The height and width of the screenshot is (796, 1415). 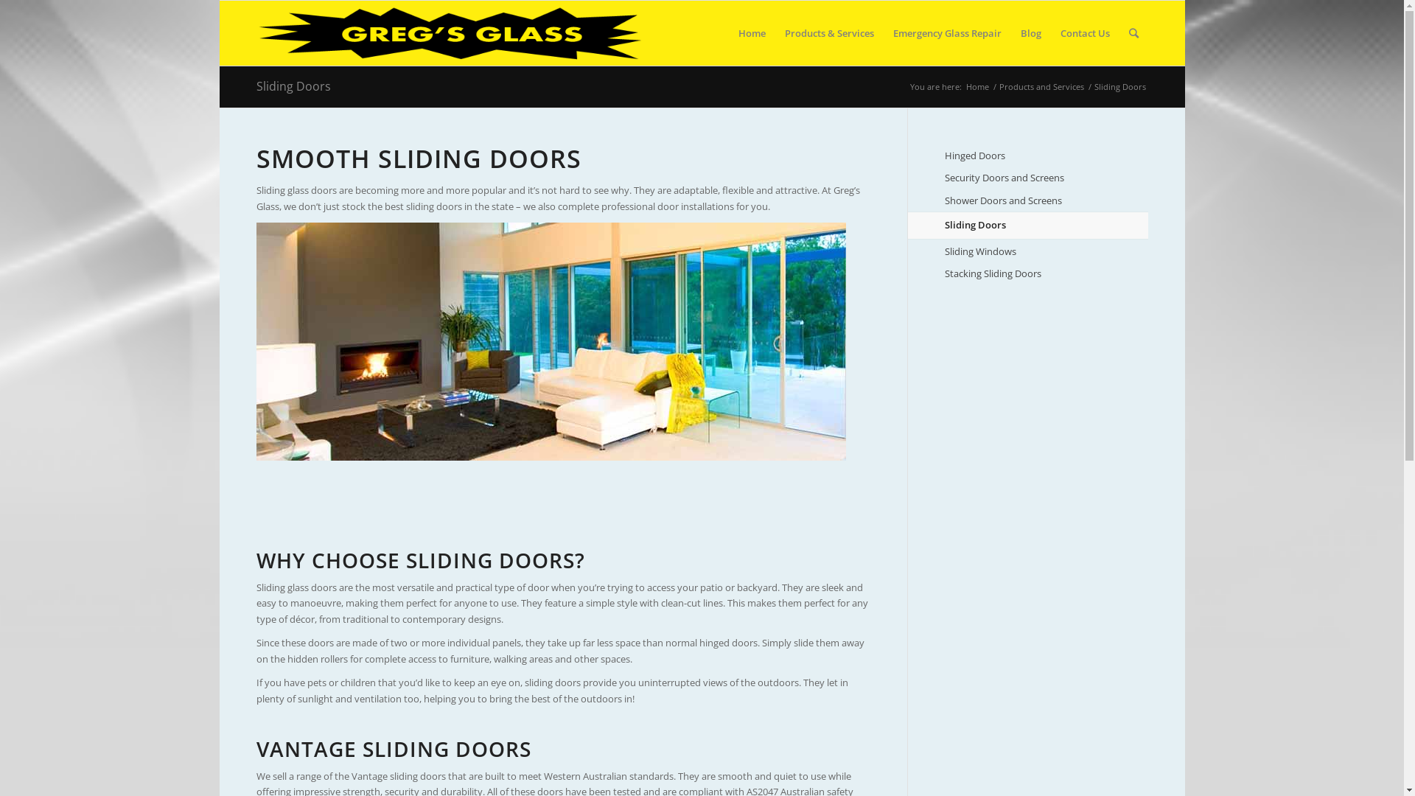 I want to click on Sliding Doors, so click(x=1047, y=226).